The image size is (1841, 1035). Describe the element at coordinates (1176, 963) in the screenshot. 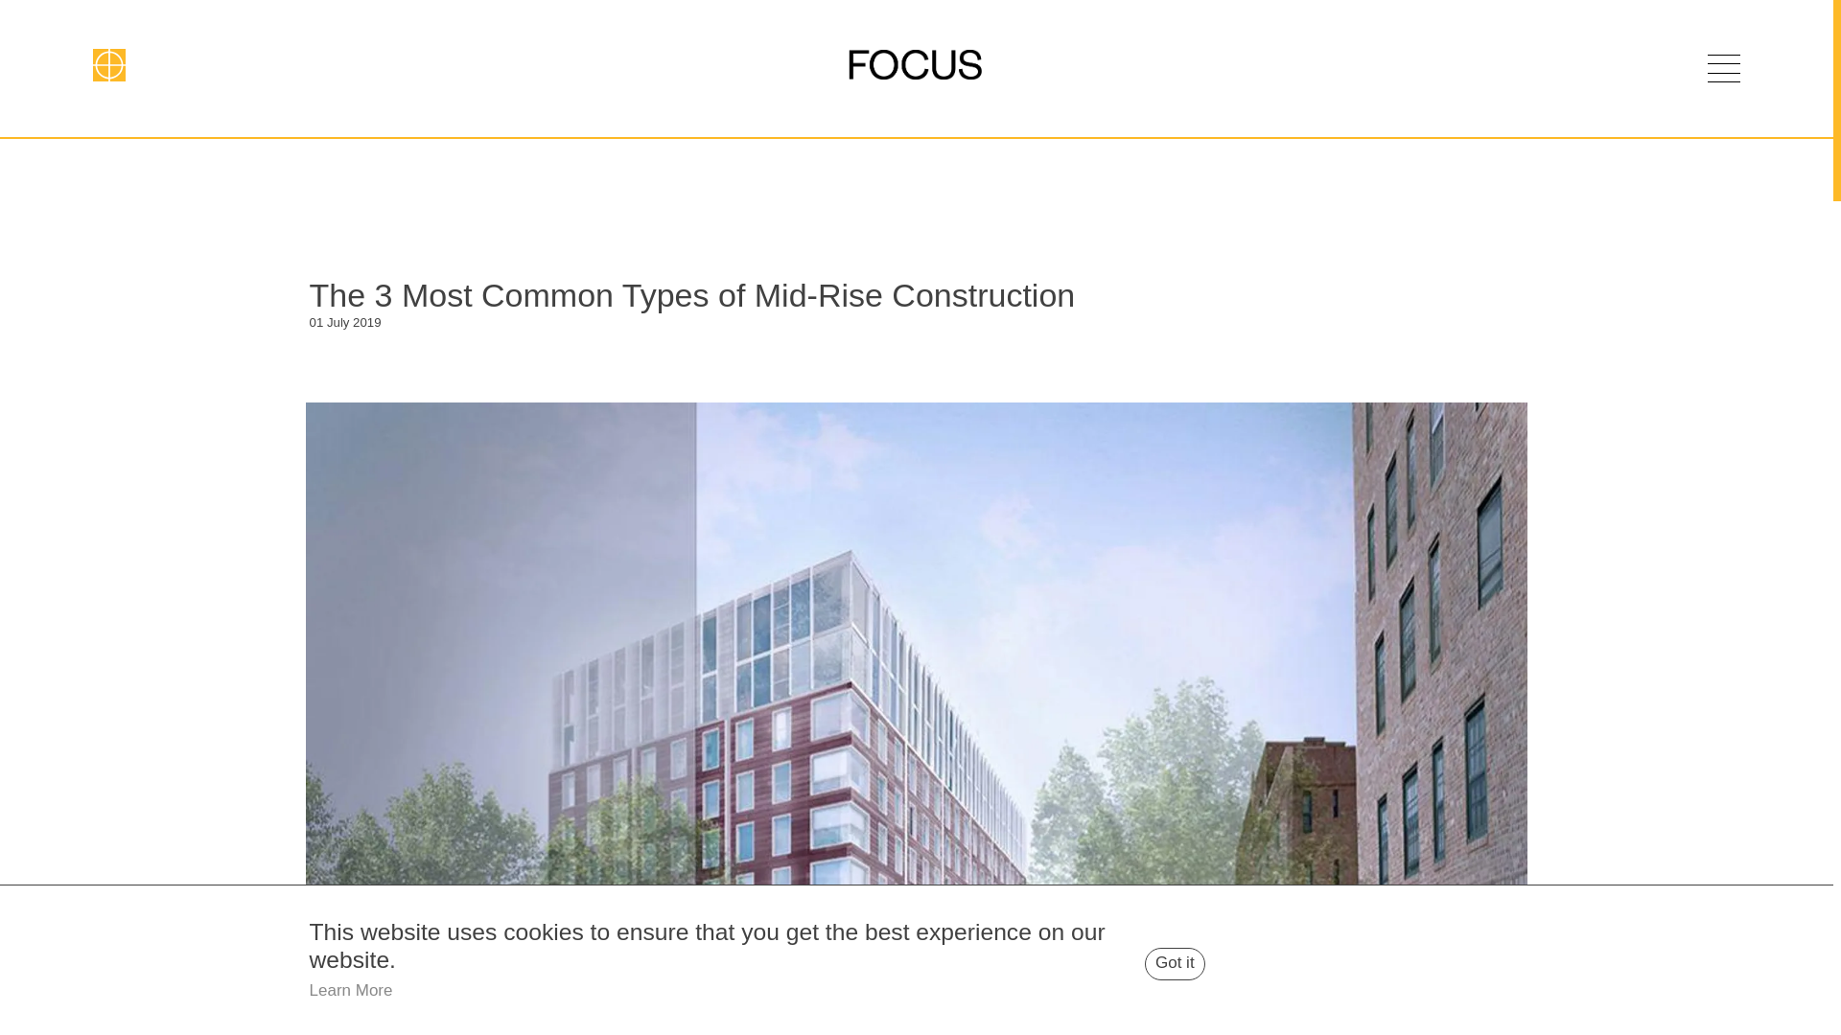

I see `Got it` at that location.